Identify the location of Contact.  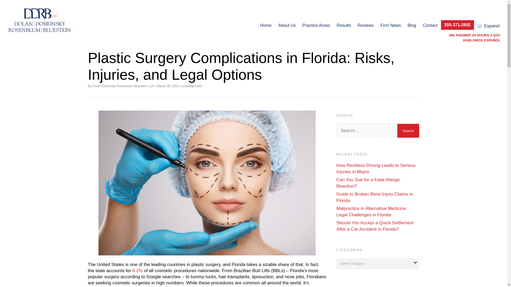
(430, 24).